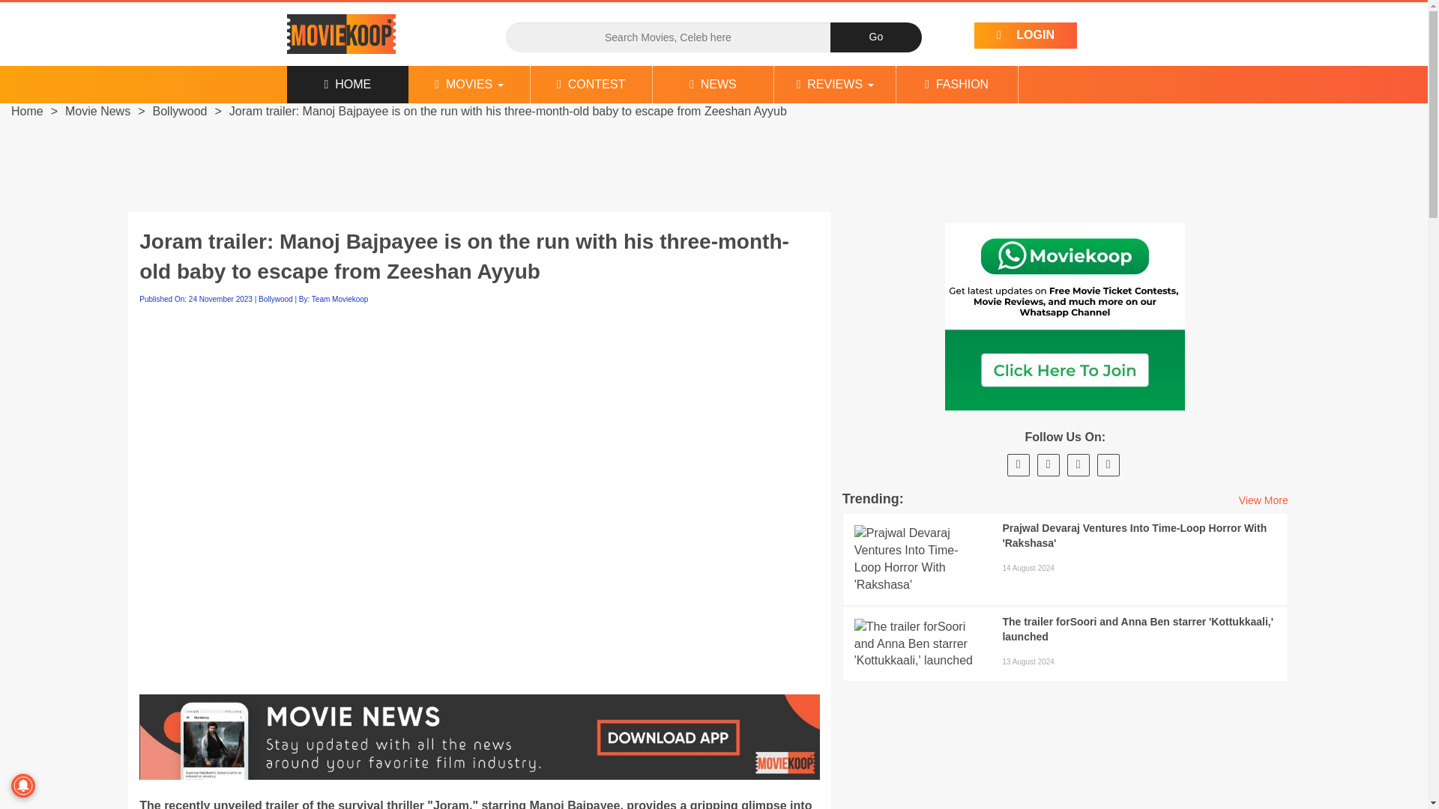 The height and width of the screenshot is (809, 1439). Describe the element at coordinates (714, 84) in the screenshot. I see `News` at that location.